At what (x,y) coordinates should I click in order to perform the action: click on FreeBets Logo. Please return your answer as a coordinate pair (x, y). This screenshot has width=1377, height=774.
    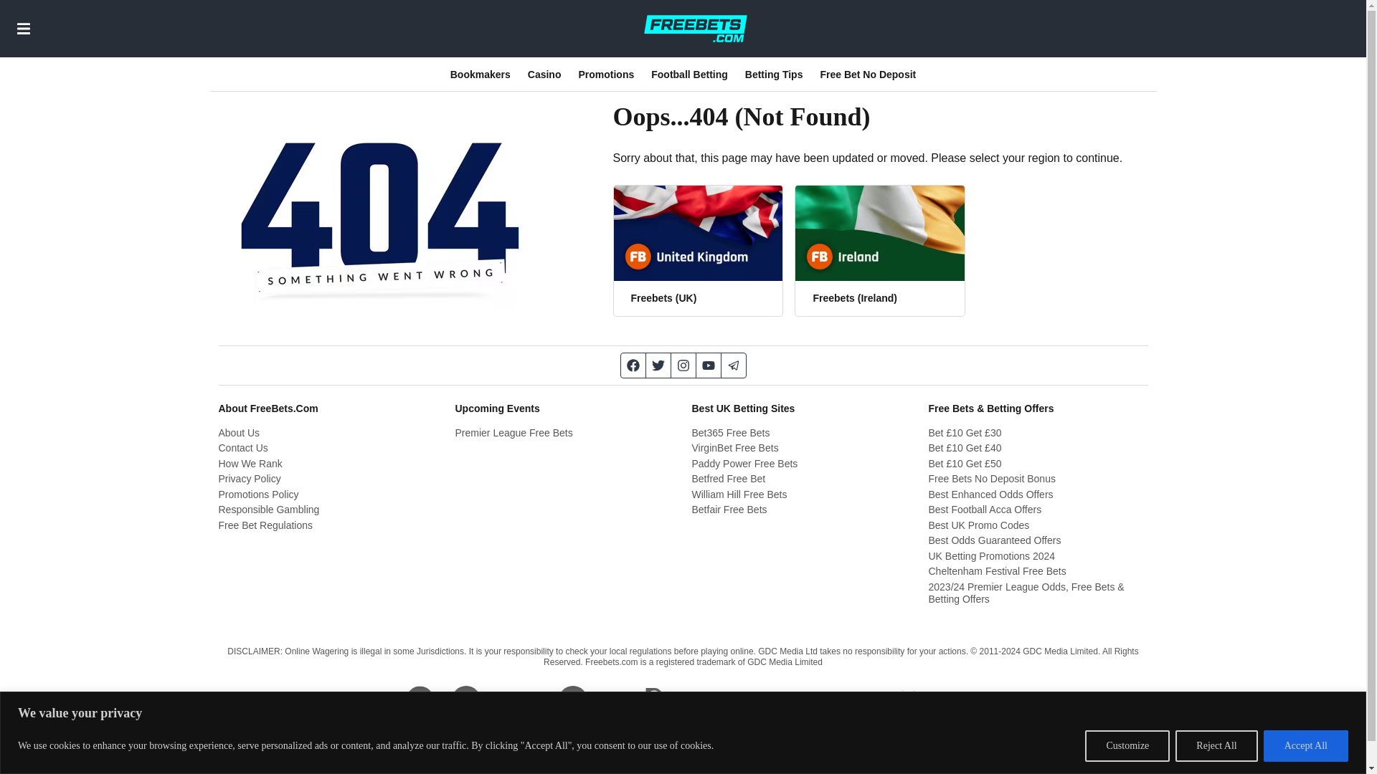
    Looking at the image, I should click on (695, 28).